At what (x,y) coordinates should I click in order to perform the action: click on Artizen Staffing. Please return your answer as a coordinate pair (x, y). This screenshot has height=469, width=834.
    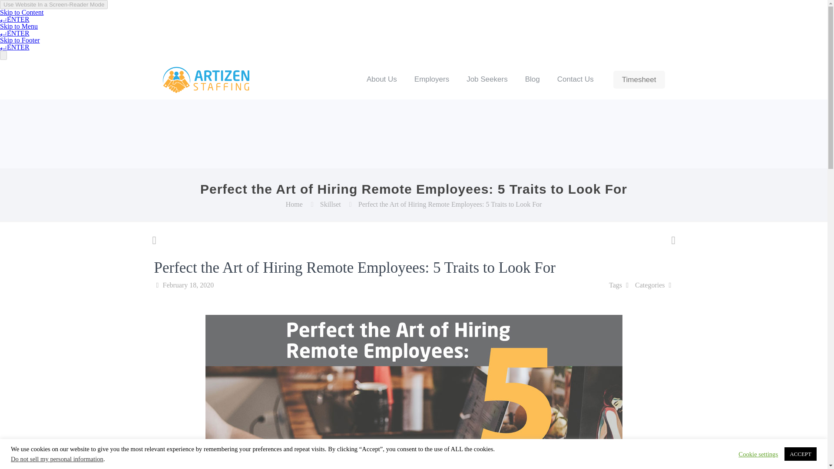
    Looking at the image, I should click on (206, 79).